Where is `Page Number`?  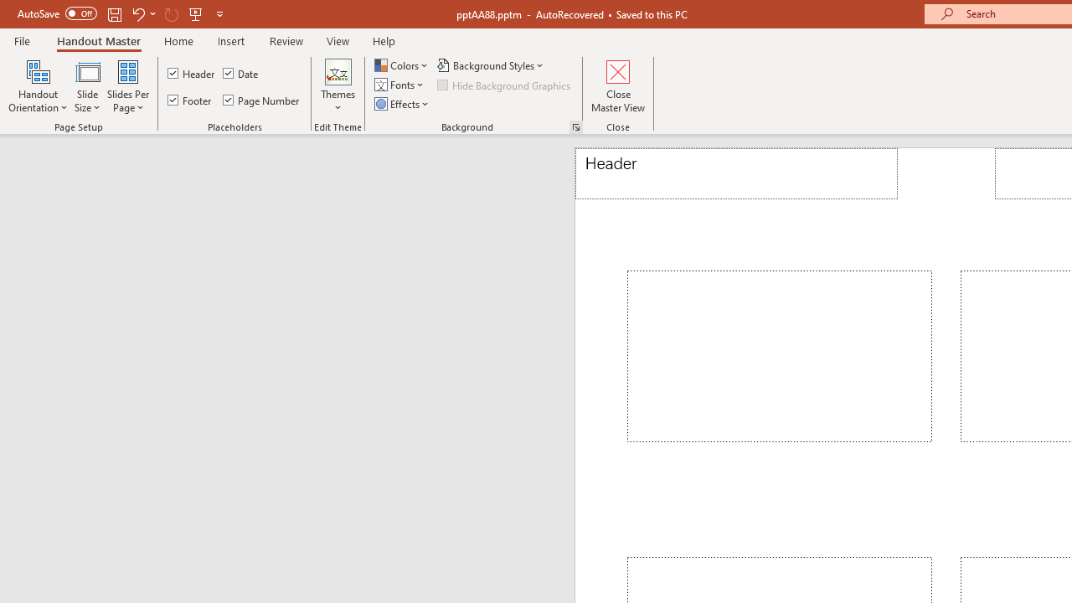 Page Number is located at coordinates (261, 100).